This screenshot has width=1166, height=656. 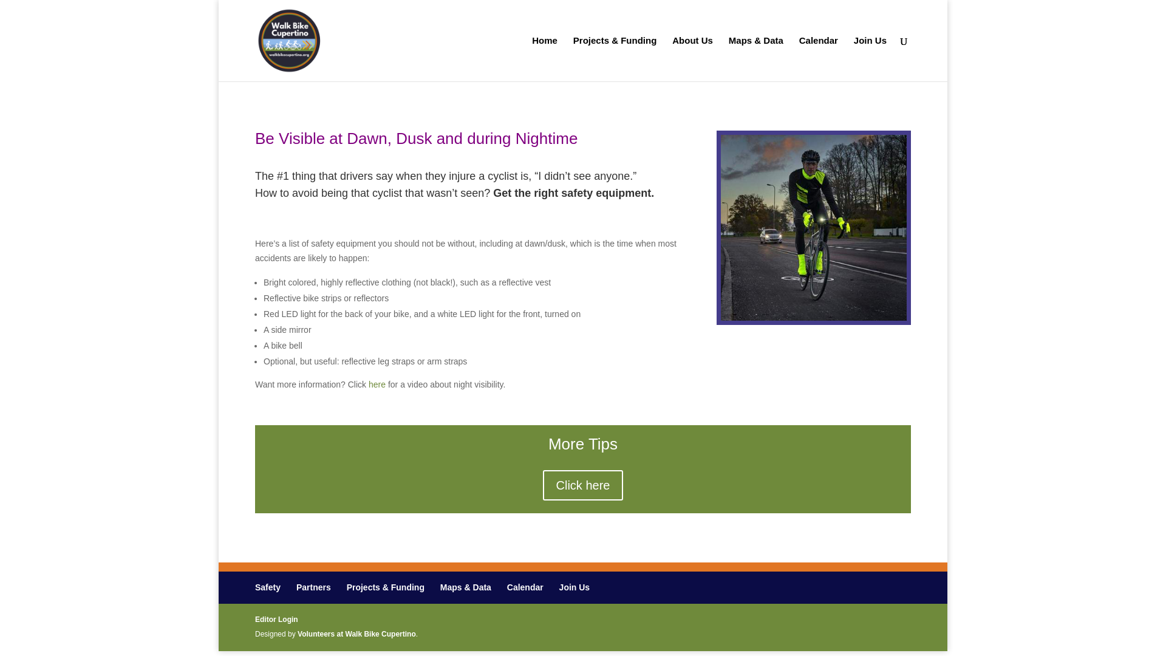 I want to click on Volunteers at Walk Bike Cupertino, so click(x=356, y=634).